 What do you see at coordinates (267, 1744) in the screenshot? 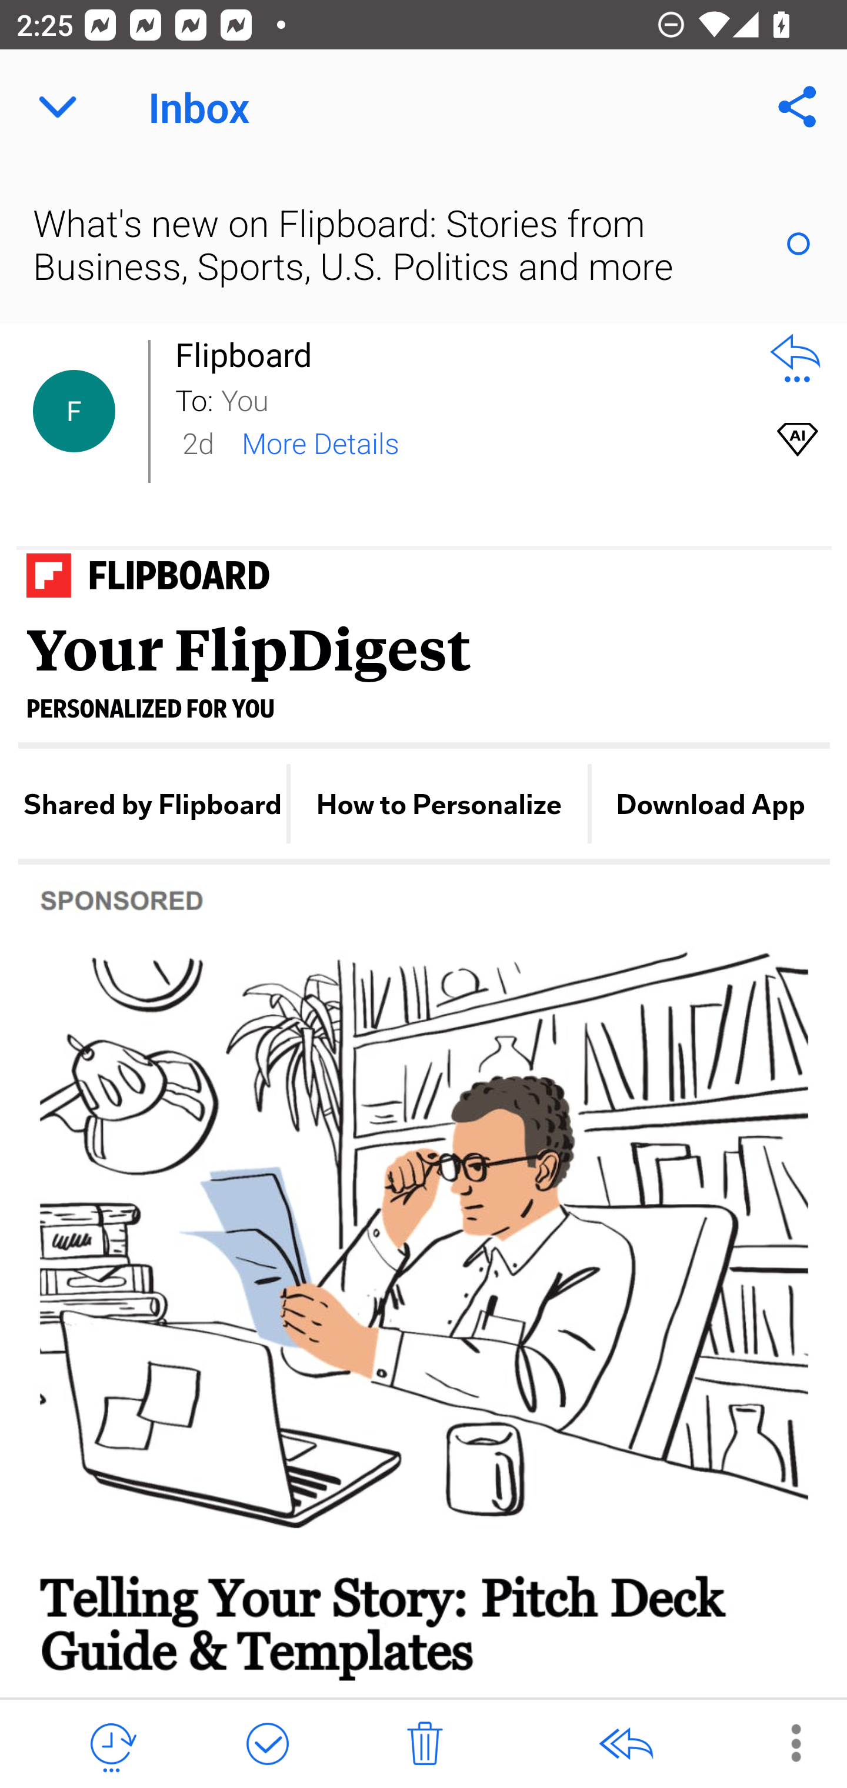
I see `Mark as Done` at bounding box center [267, 1744].